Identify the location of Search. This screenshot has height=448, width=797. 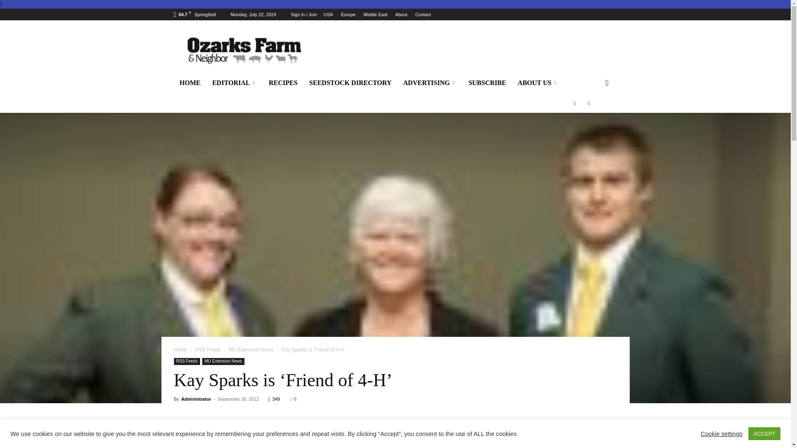
(602, 447).